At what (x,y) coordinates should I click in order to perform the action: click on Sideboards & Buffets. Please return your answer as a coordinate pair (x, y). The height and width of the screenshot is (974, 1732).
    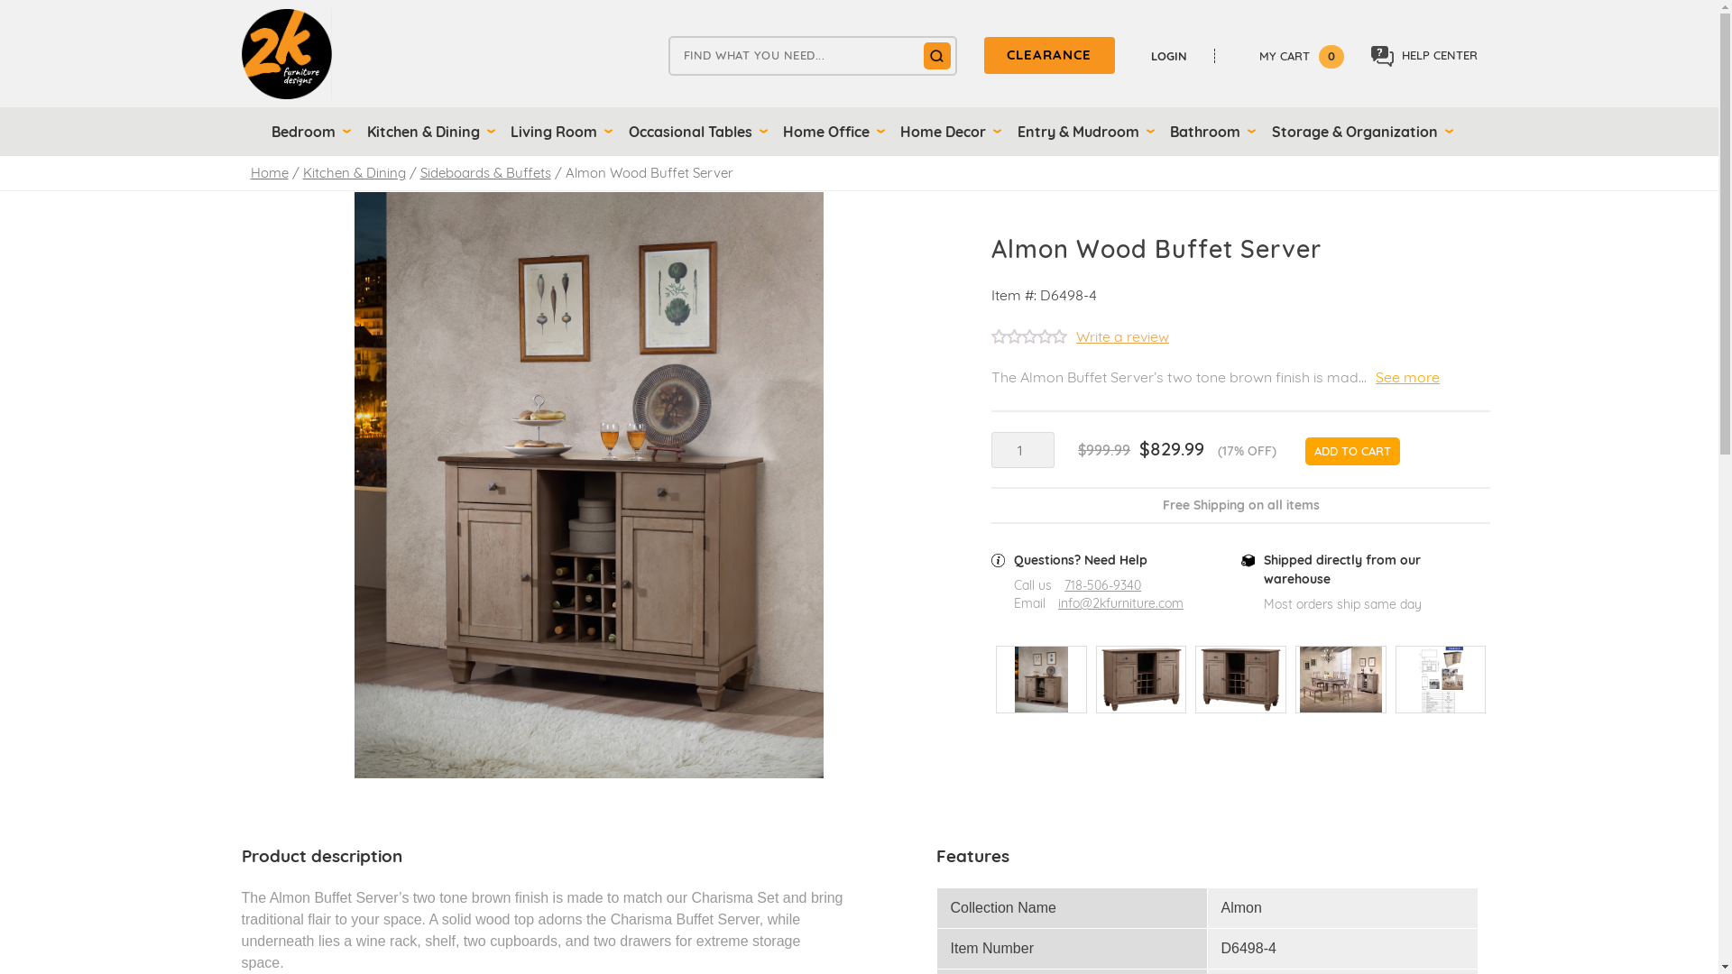
    Looking at the image, I should click on (485, 173).